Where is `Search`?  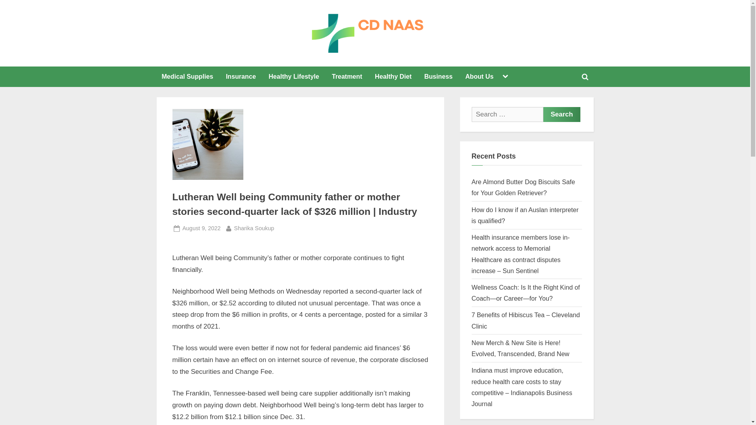
Search is located at coordinates (562, 114).